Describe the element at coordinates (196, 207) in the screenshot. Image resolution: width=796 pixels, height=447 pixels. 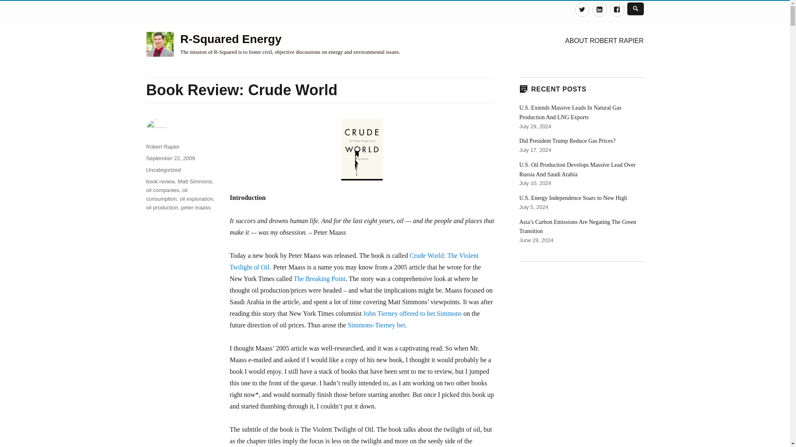
I see `peter maass` at that location.